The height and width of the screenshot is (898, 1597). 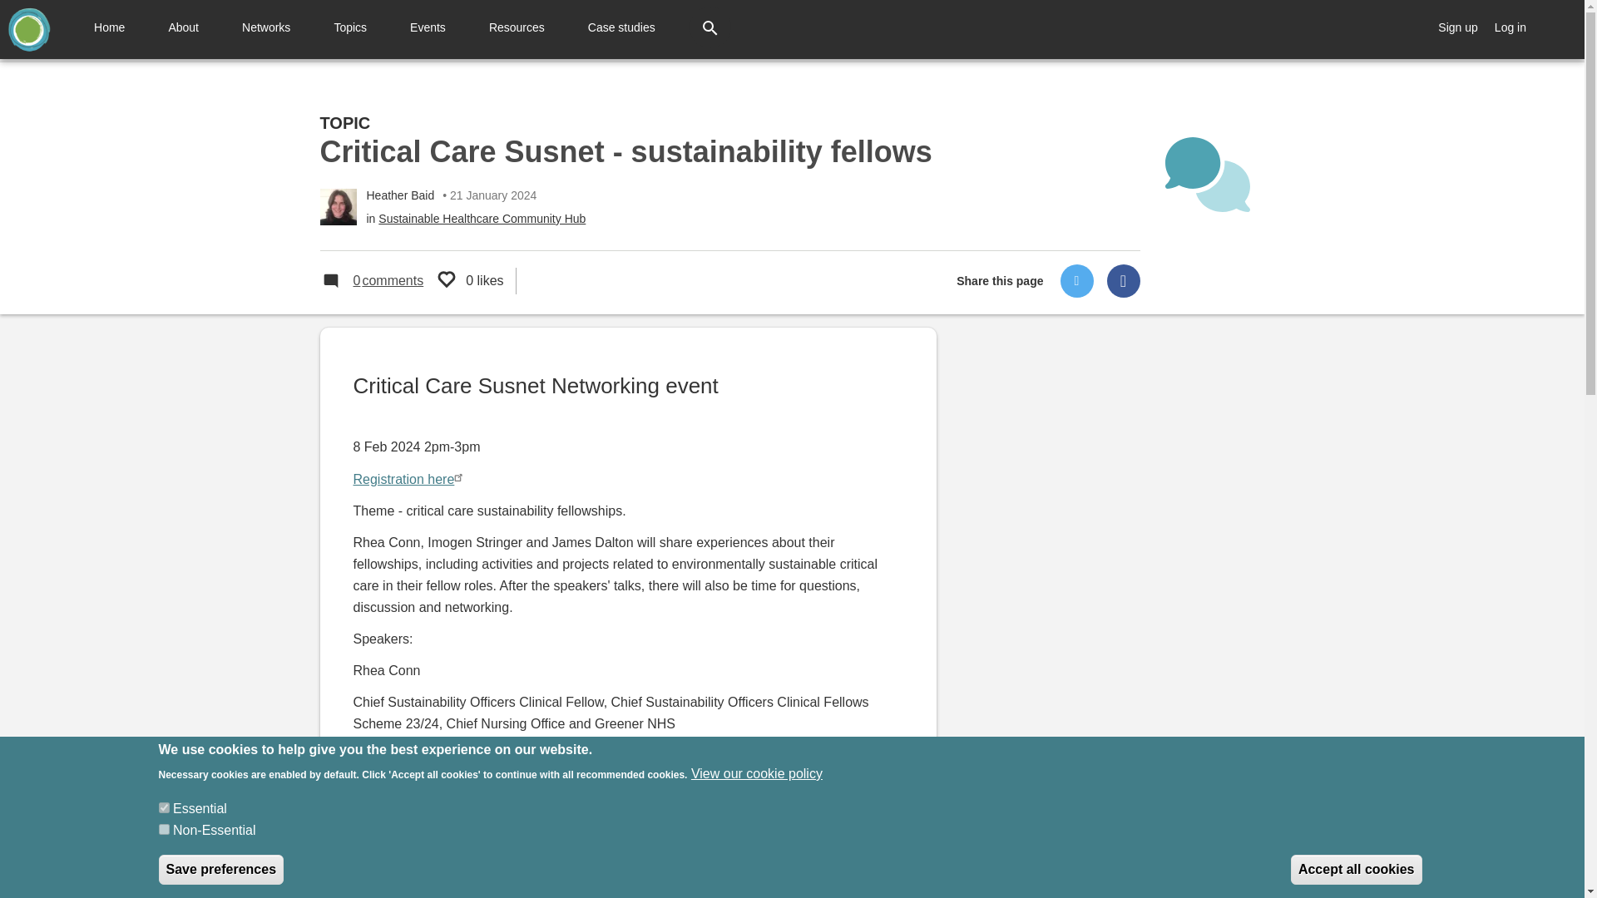 I want to click on Events, so click(x=428, y=27).